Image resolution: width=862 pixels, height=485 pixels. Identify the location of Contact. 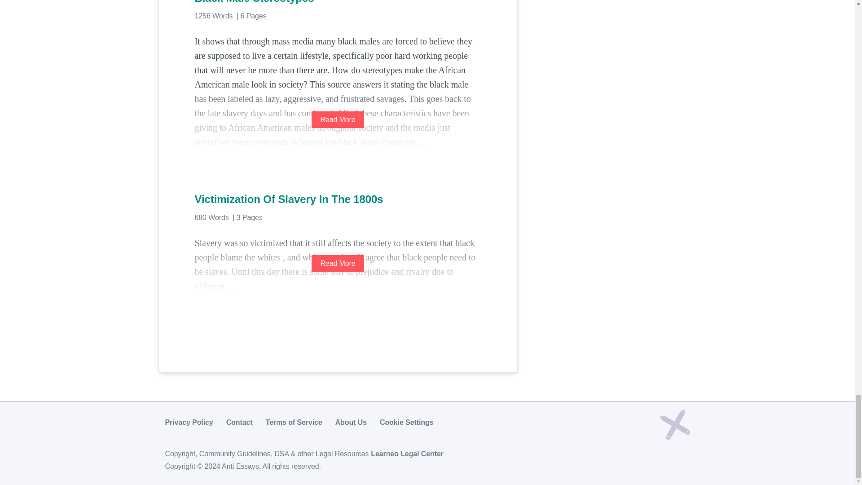
(239, 422).